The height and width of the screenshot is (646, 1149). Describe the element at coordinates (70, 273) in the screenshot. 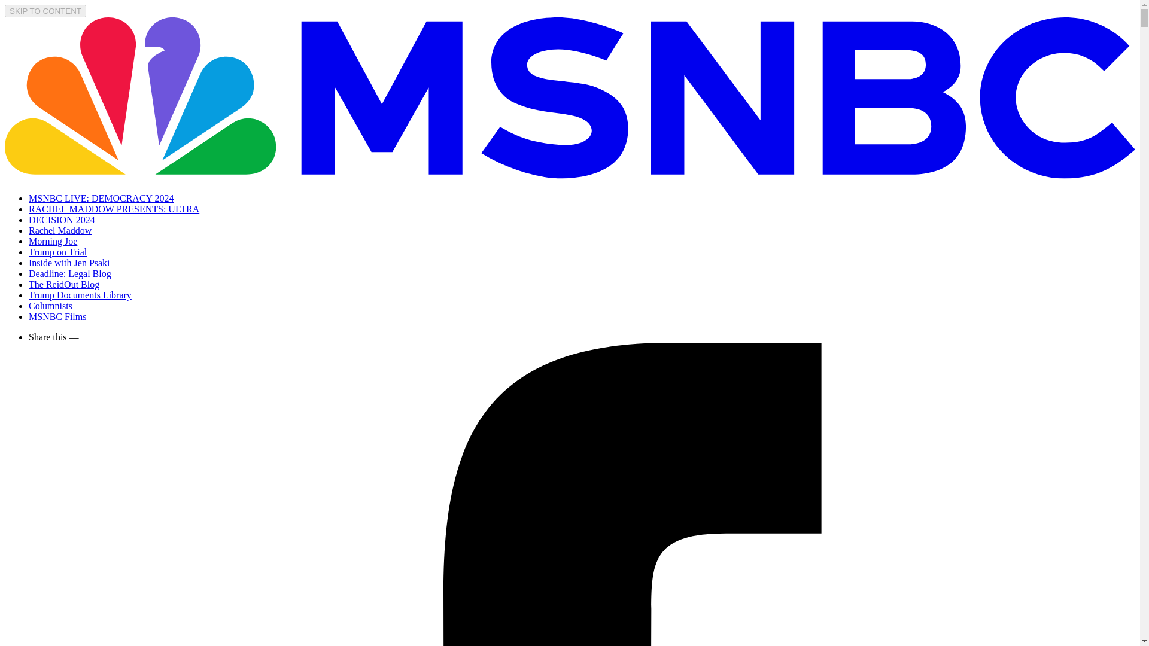

I see `Deadline: Legal Blog` at that location.